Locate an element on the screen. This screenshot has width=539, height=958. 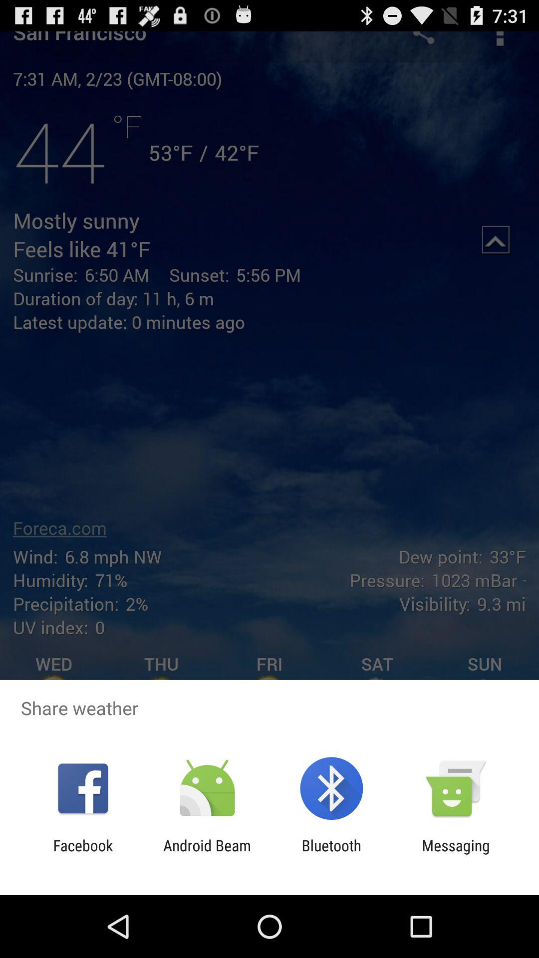
tap the messaging icon is located at coordinates (456, 854).